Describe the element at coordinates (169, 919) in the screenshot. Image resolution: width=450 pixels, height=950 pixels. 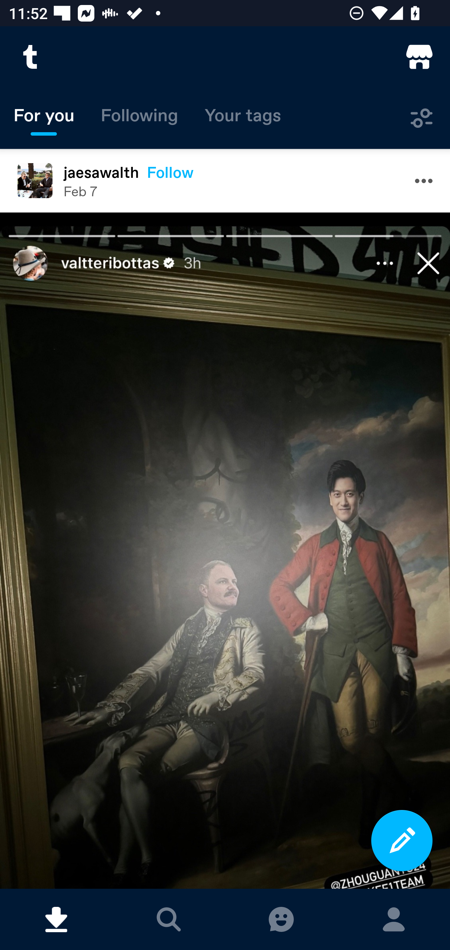
I see `EXPLORE` at that location.